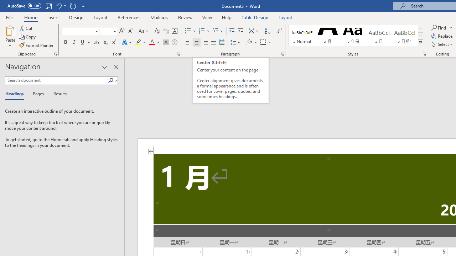  I want to click on Shading, so click(252, 43).